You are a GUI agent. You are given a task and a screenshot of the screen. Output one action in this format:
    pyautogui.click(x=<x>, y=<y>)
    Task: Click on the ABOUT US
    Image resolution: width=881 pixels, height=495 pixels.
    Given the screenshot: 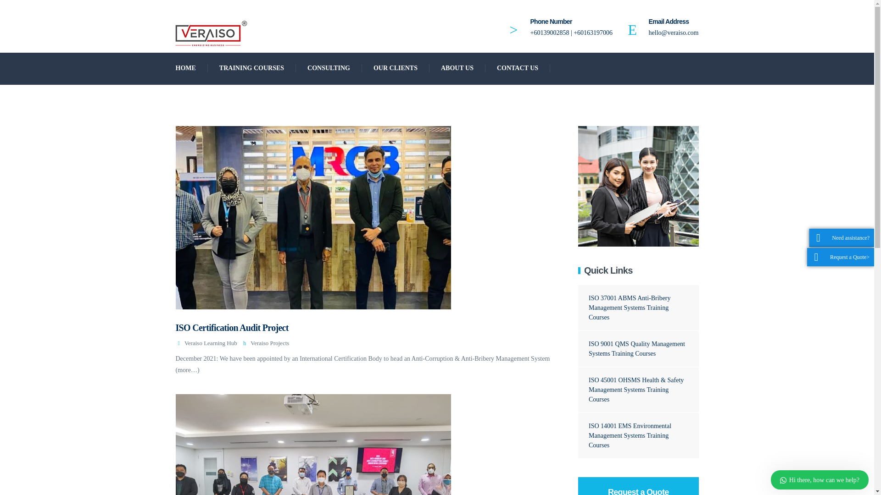 What is the action you would take?
    pyautogui.click(x=457, y=68)
    